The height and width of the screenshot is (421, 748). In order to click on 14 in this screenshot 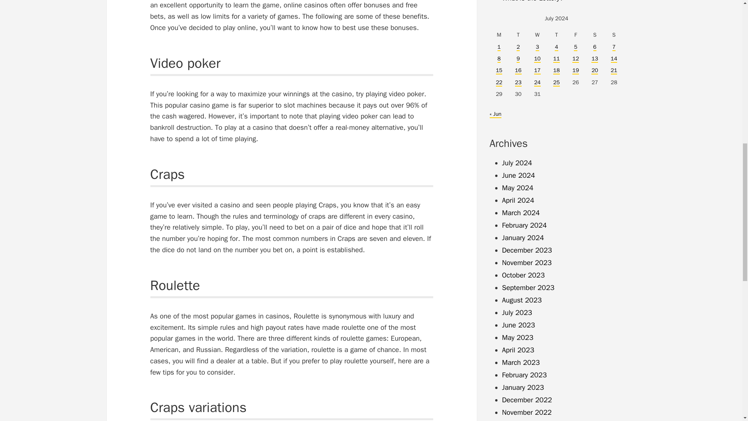, I will do `click(614, 58)`.